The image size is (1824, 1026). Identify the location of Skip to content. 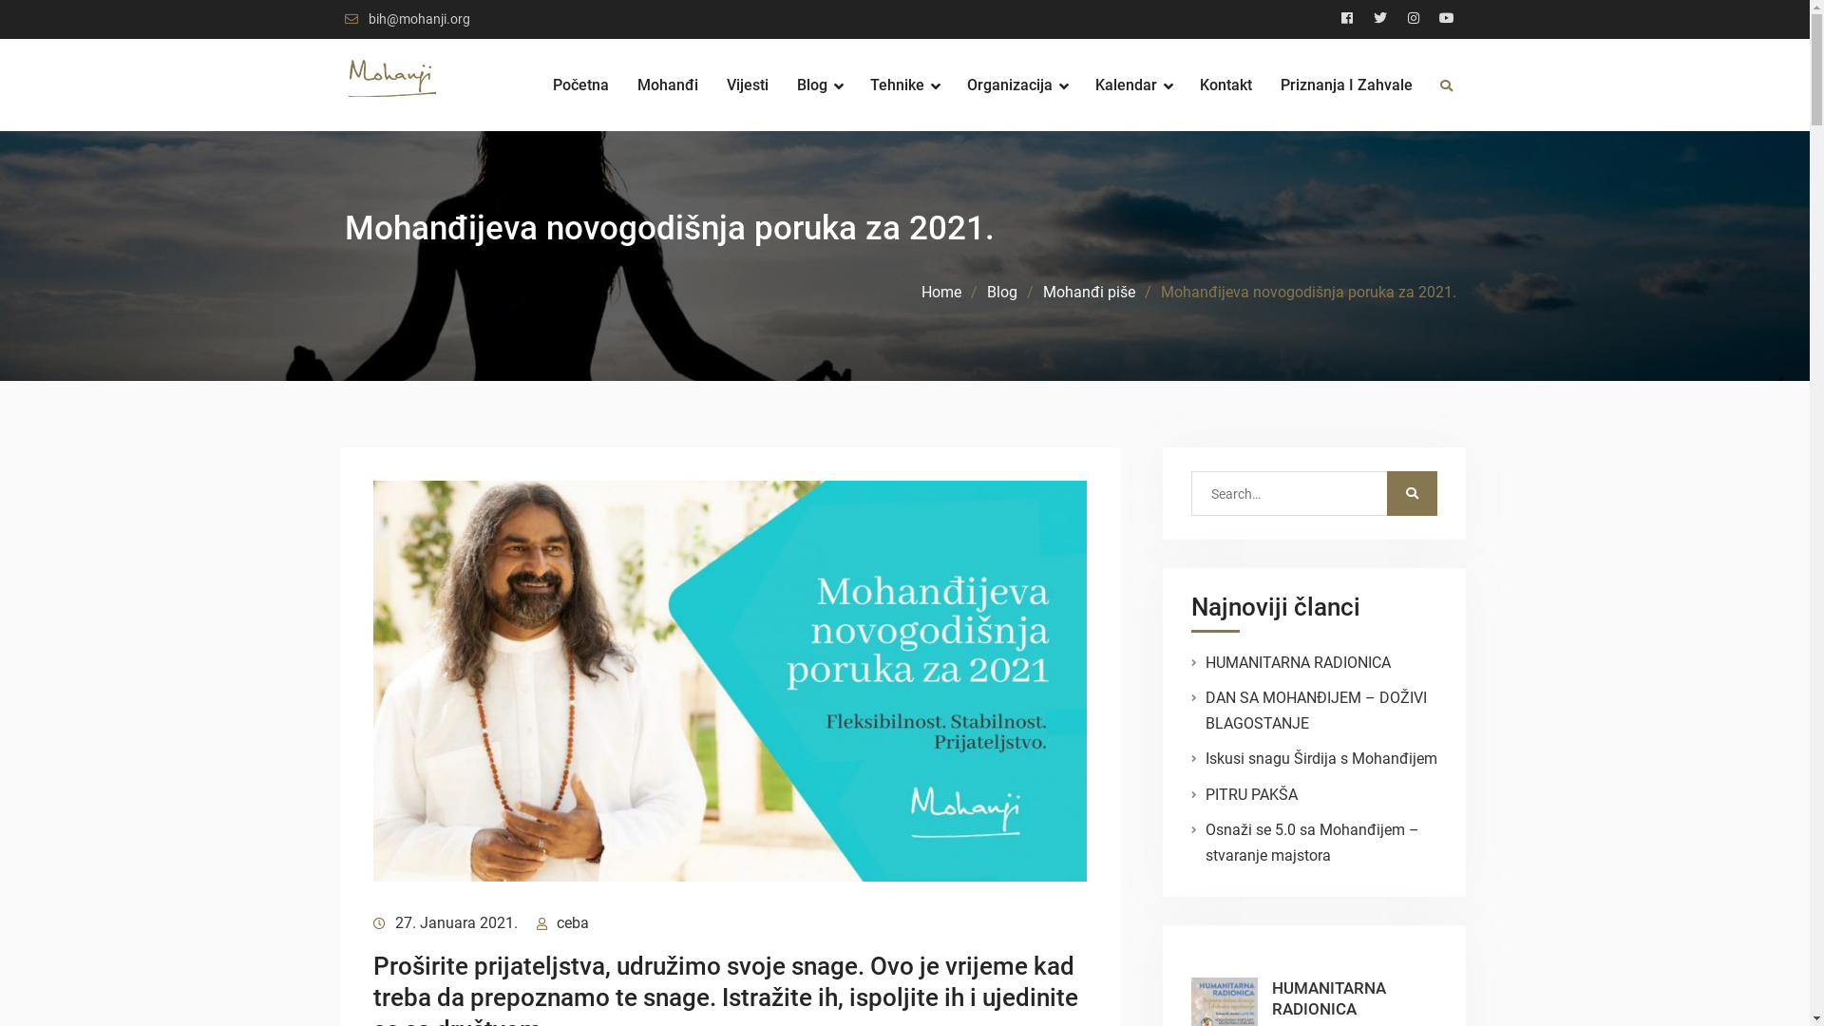
(0, 0).